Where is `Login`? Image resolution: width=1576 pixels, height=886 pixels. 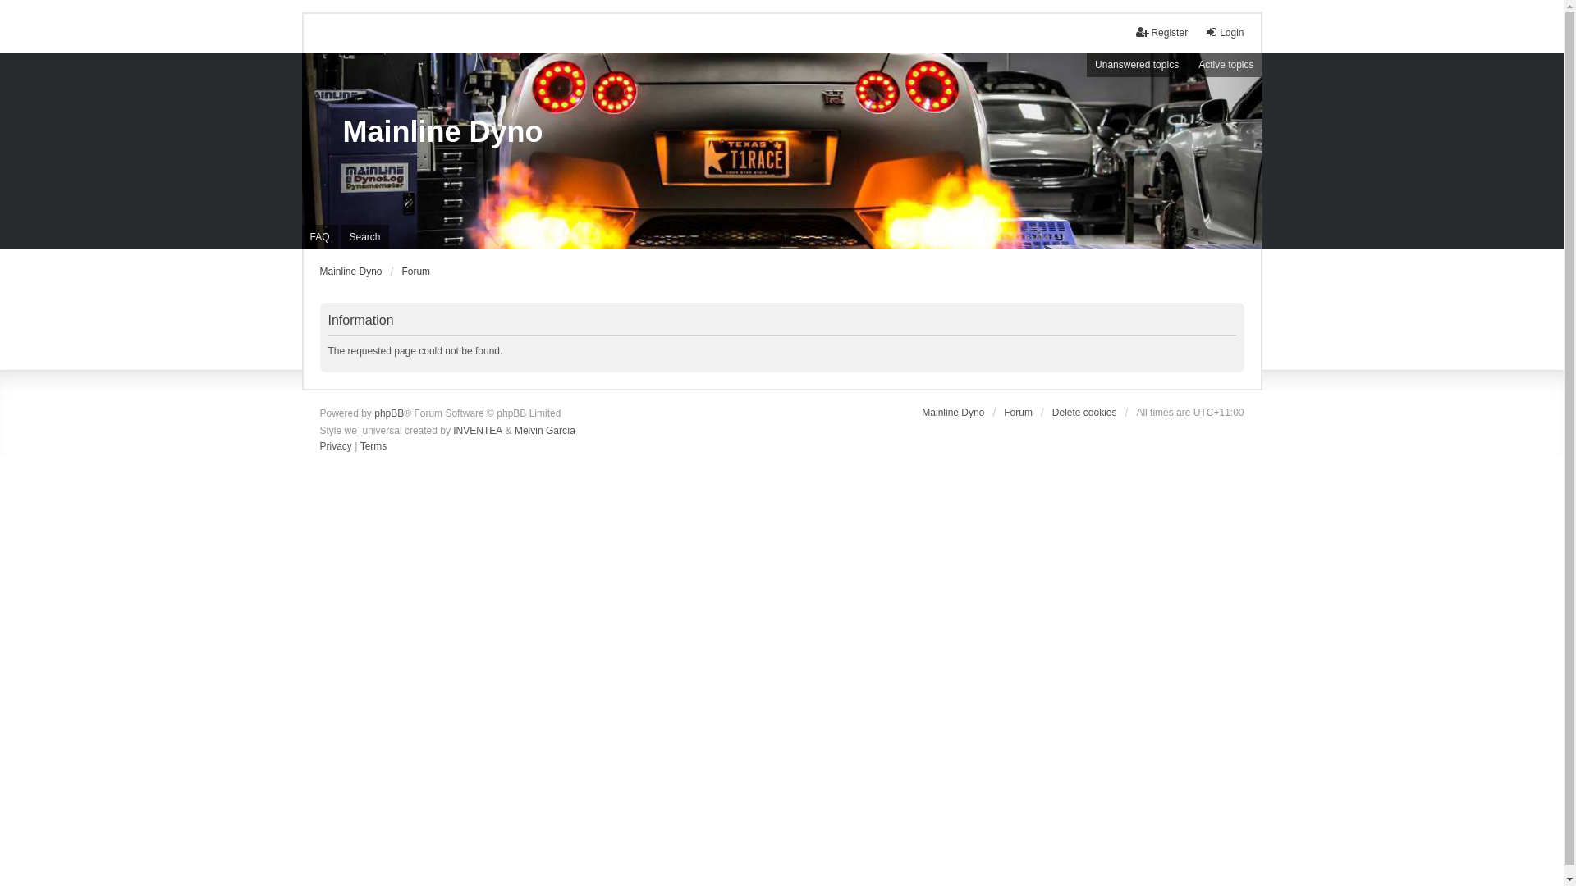
Login is located at coordinates (1225, 33).